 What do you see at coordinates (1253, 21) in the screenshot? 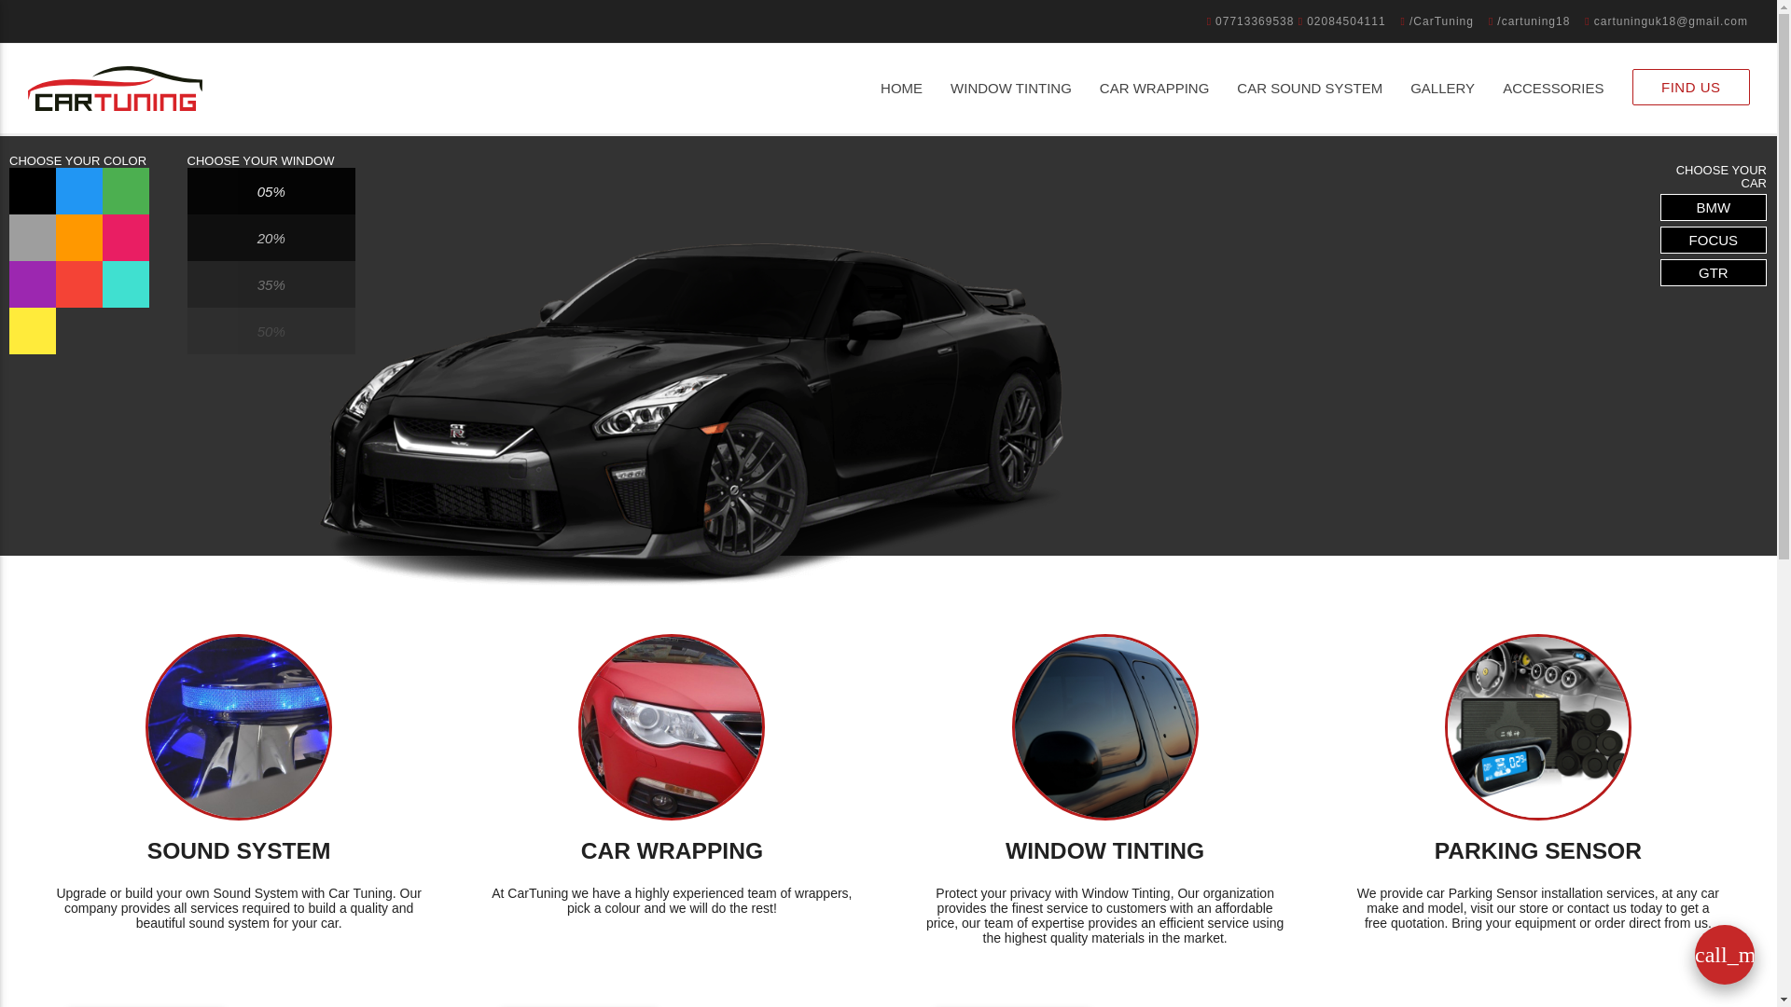
I see `07713369538` at bounding box center [1253, 21].